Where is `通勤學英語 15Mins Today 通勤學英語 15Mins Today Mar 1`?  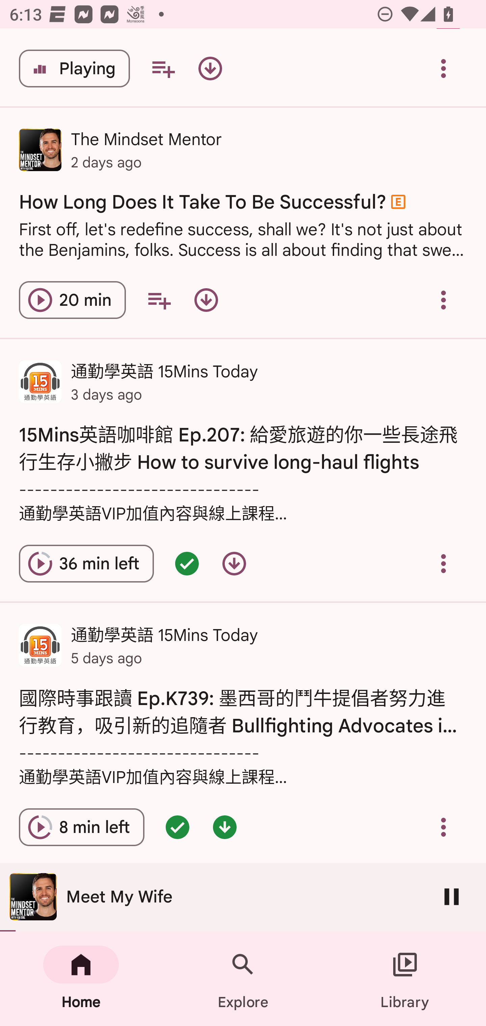
通勤學英語 15Mins Today 通勤學英語 15Mins Today Mar 1 is located at coordinates (243, 898).